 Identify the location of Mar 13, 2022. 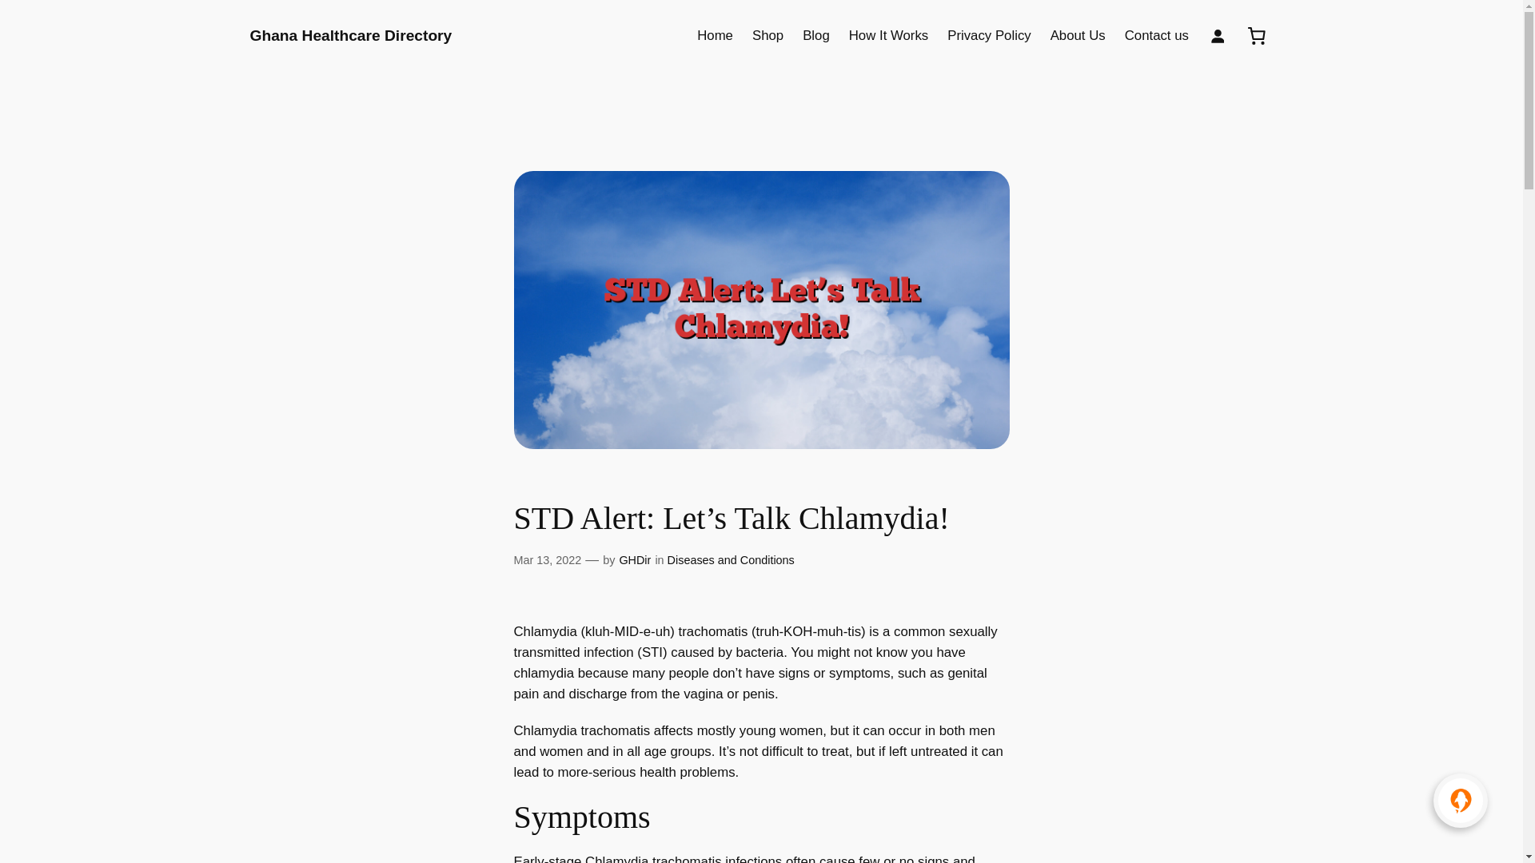
(547, 559).